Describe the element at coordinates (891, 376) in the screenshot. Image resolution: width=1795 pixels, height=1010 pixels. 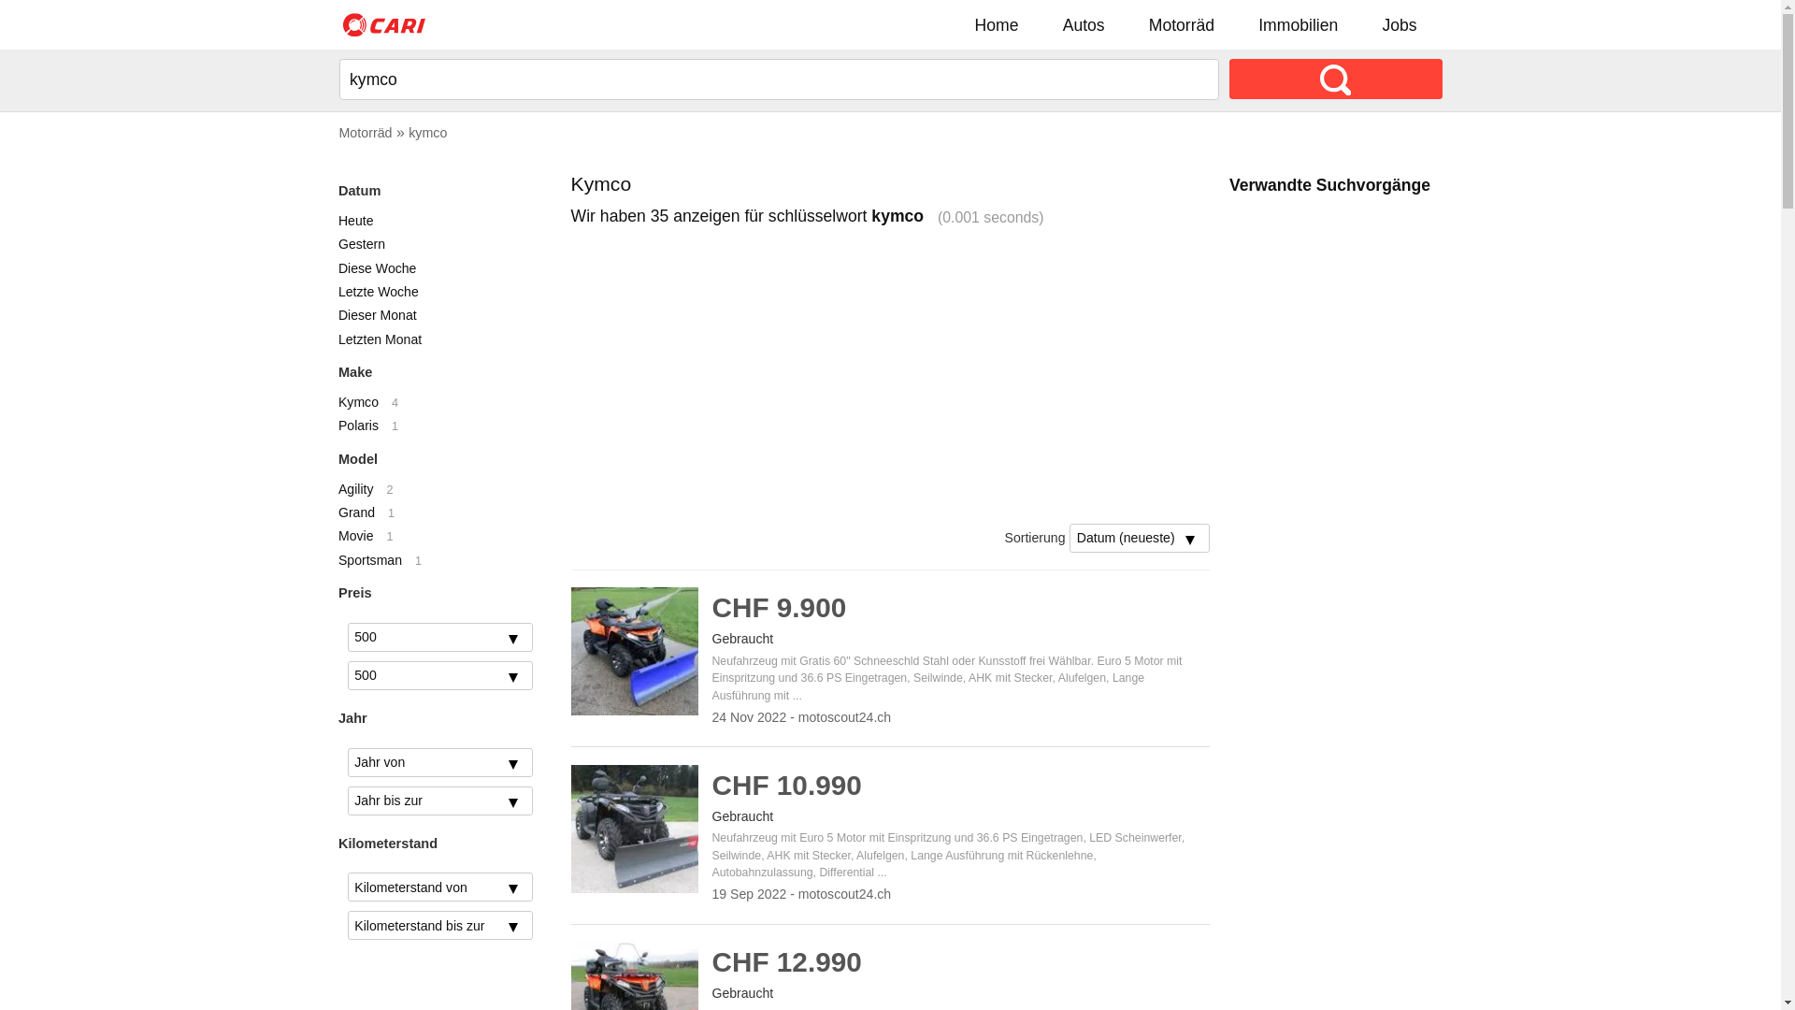
I see `Advertisement` at that location.